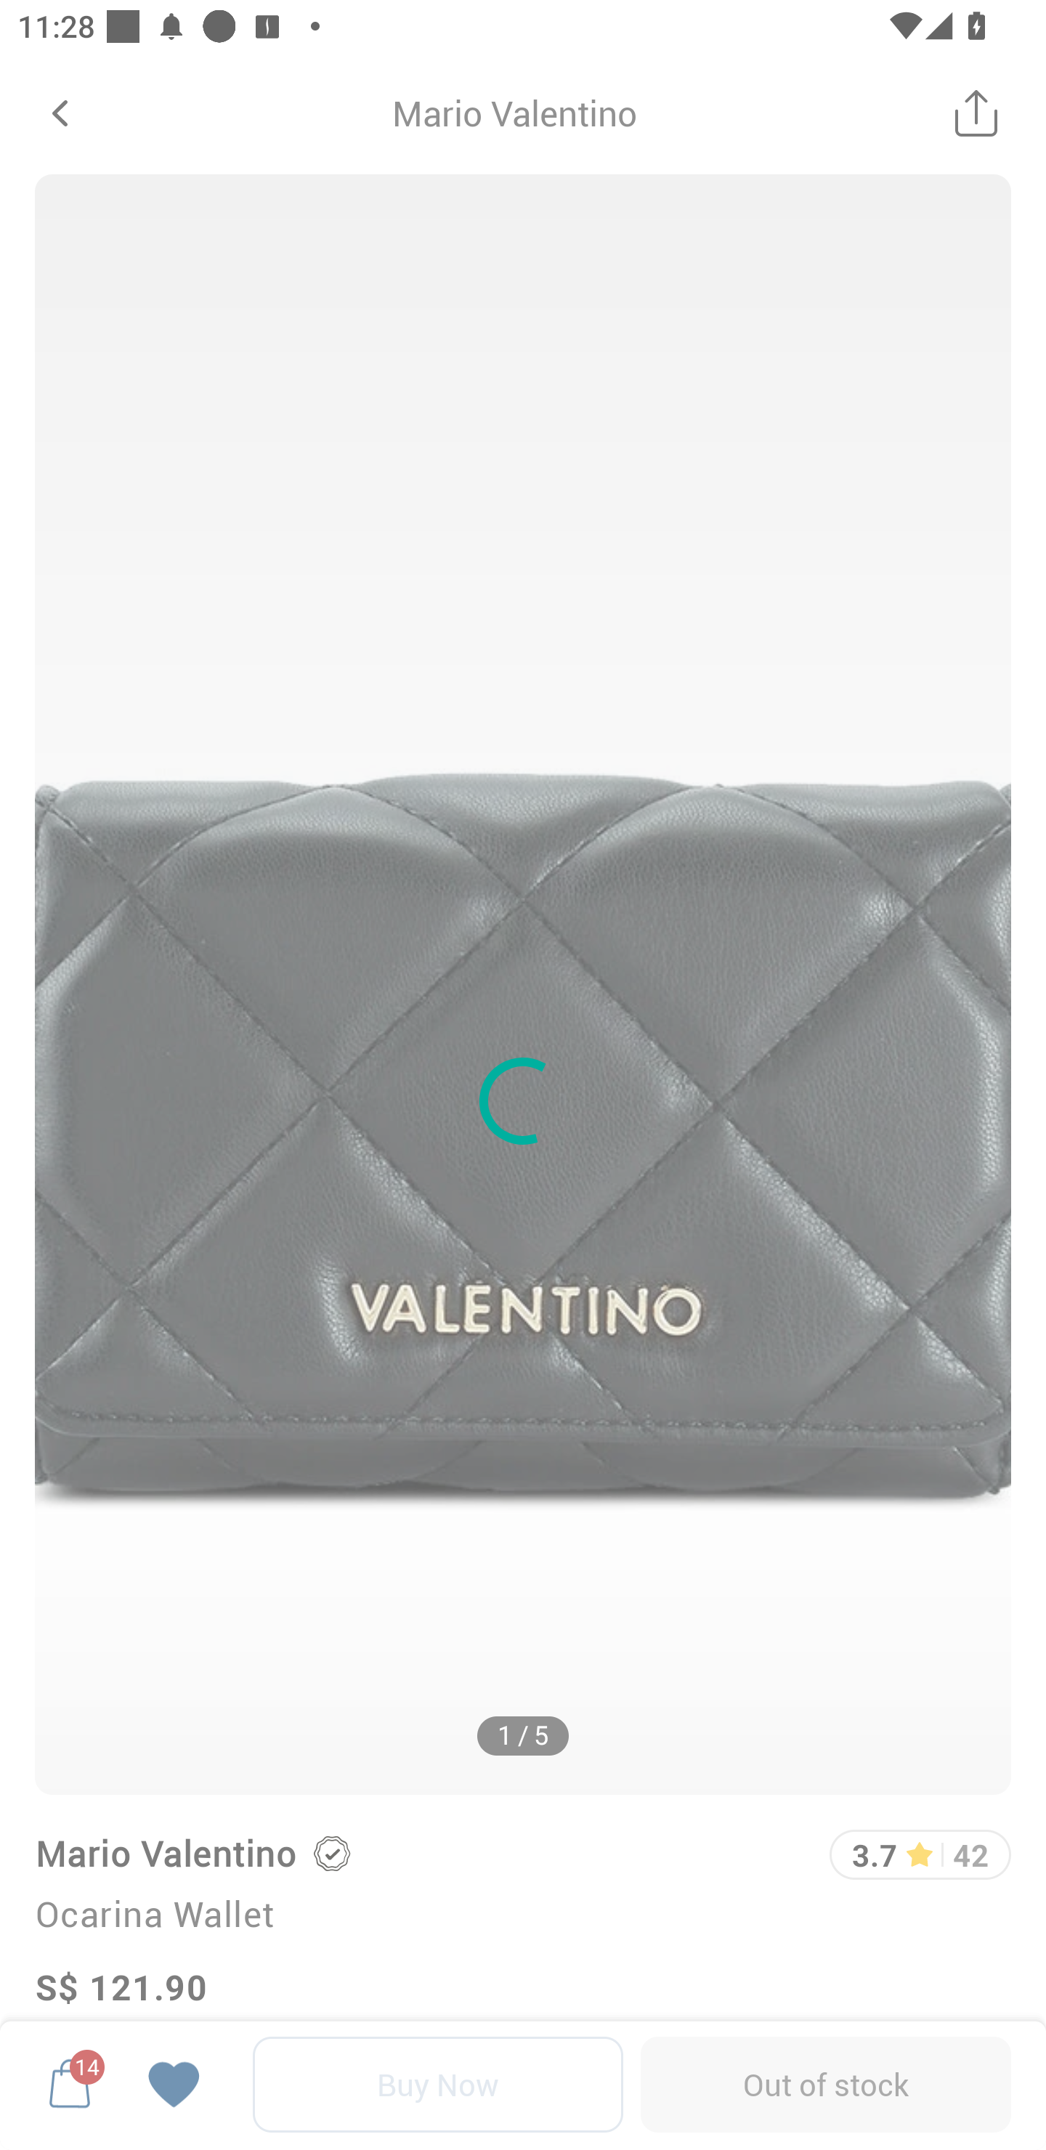 This screenshot has width=1046, height=2150. What do you see at coordinates (70, 2084) in the screenshot?
I see `14` at bounding box center [70, 2084].